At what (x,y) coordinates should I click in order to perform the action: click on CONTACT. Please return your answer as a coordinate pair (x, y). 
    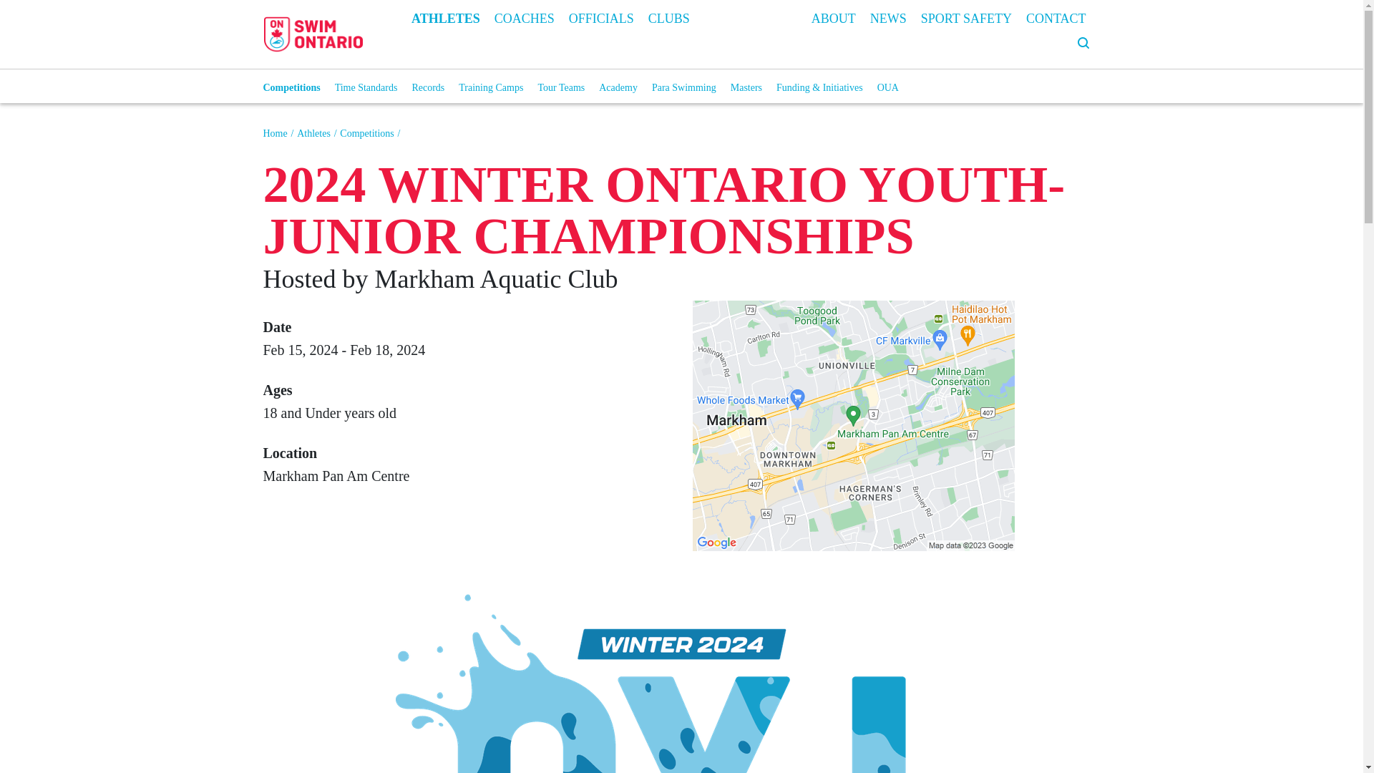
    Looking at the image, I should click on (1056, 17).